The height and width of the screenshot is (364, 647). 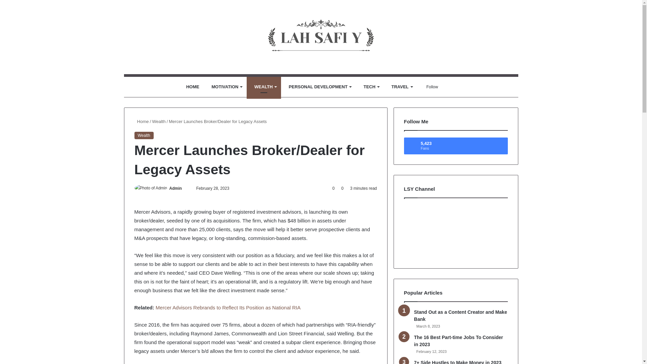 What do you see at coordinates (225, 87) in the screenshot?
I see `MOTIVATION` at bounding box center [225, 87].